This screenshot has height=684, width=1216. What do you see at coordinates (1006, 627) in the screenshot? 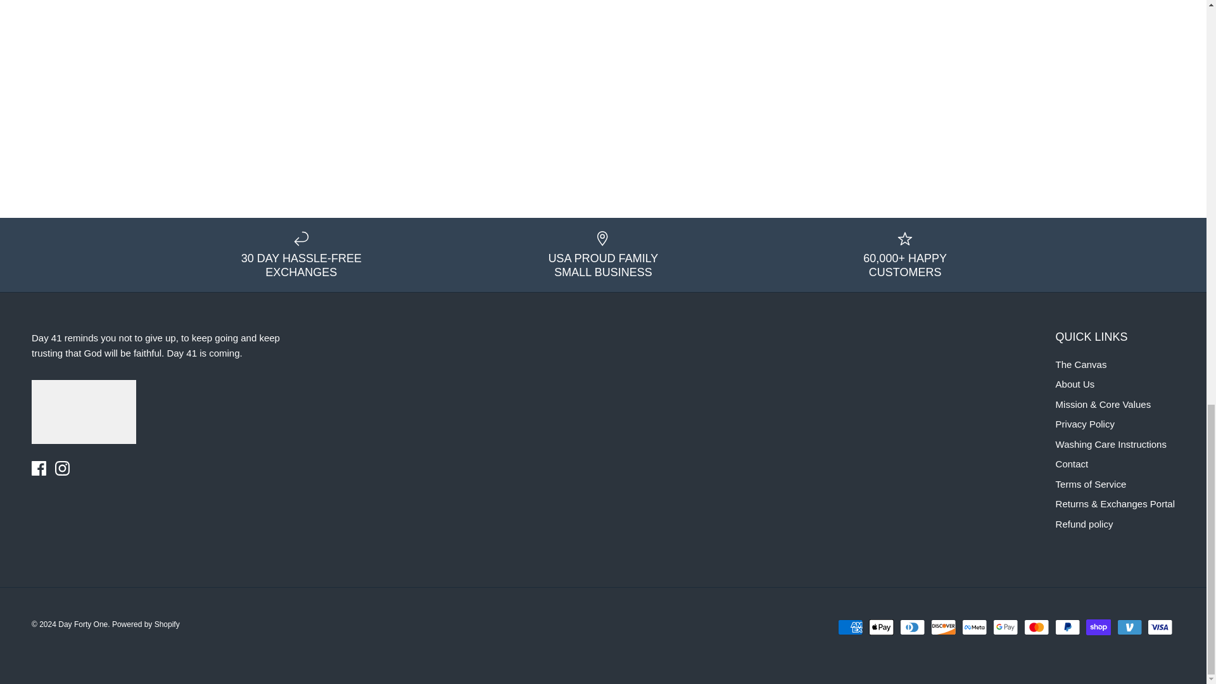
I see `Google Pay` at bounding box center [1006, 627].